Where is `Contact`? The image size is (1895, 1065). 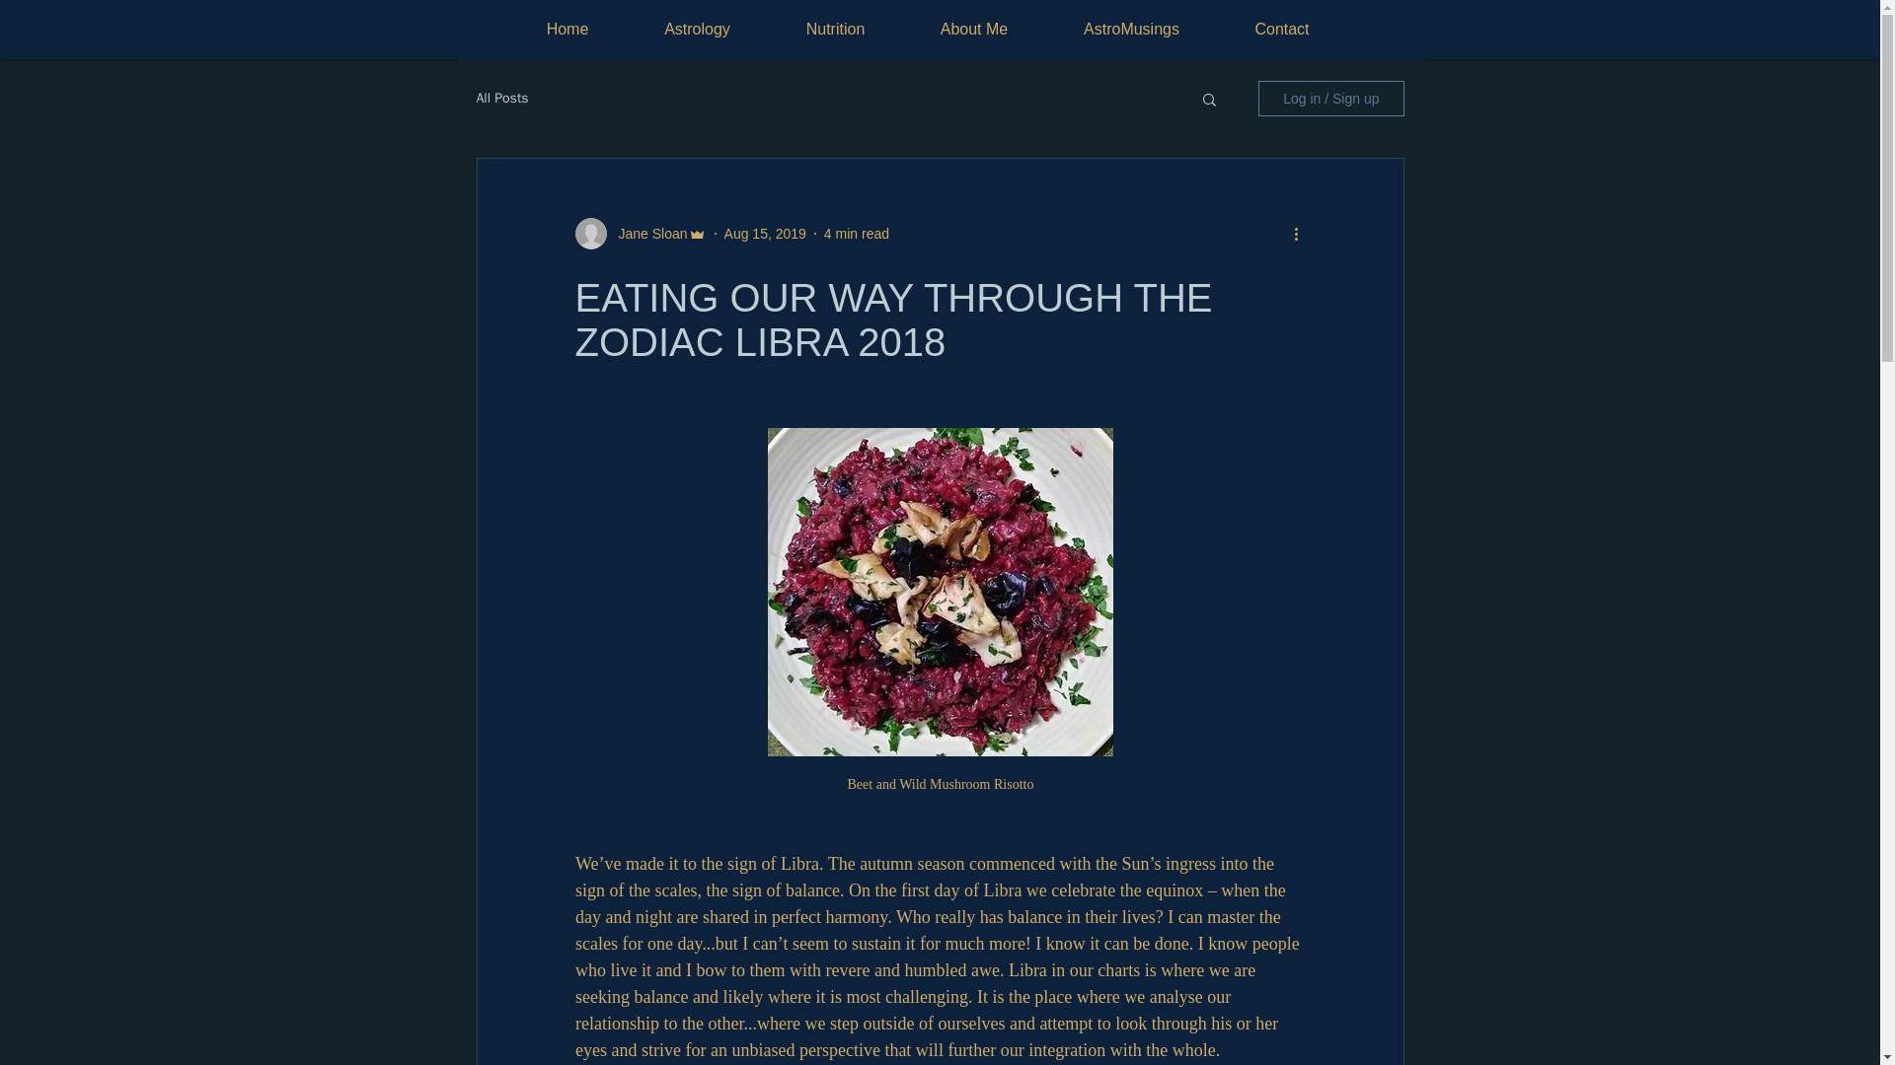 Contact is located at coordinates (1251, 30).